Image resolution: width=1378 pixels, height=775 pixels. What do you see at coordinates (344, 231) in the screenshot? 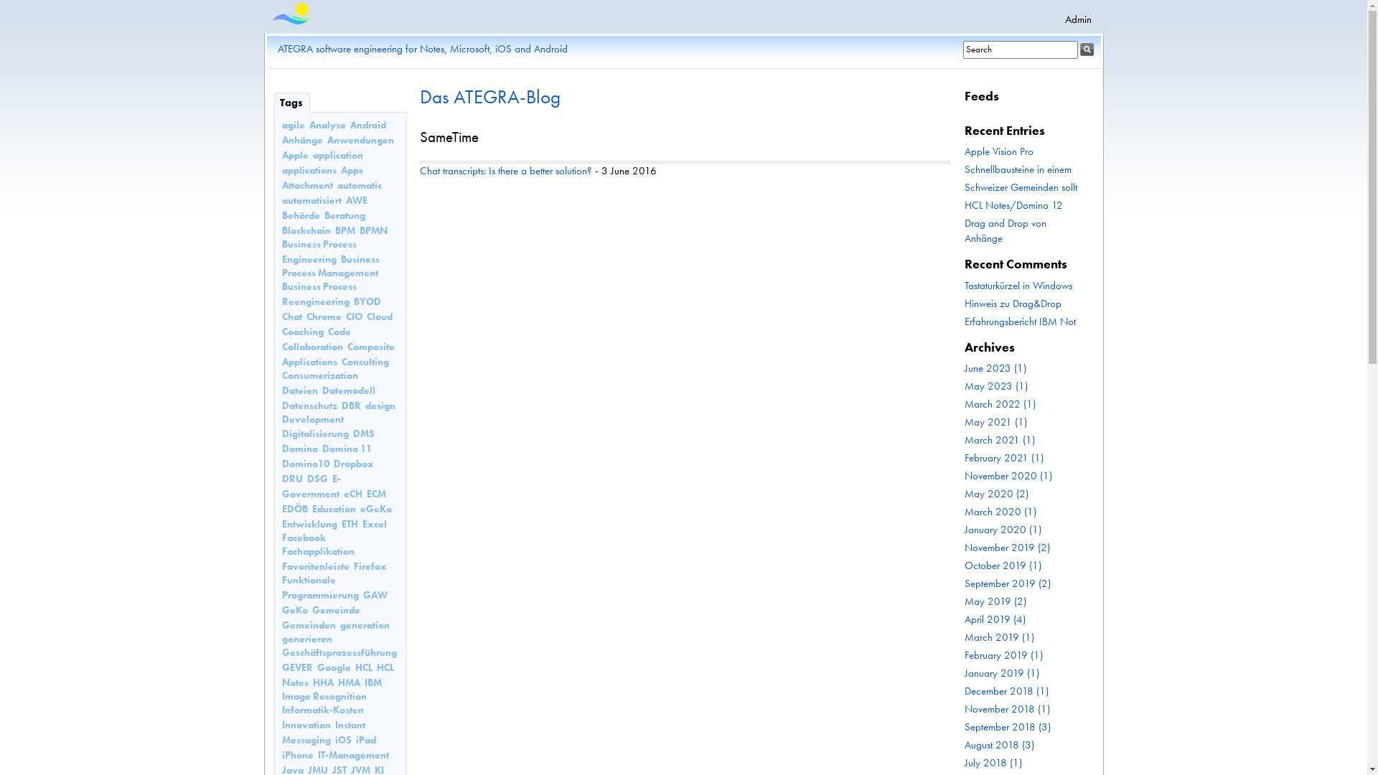
I see `BPM` at bounding box center [344, 231].